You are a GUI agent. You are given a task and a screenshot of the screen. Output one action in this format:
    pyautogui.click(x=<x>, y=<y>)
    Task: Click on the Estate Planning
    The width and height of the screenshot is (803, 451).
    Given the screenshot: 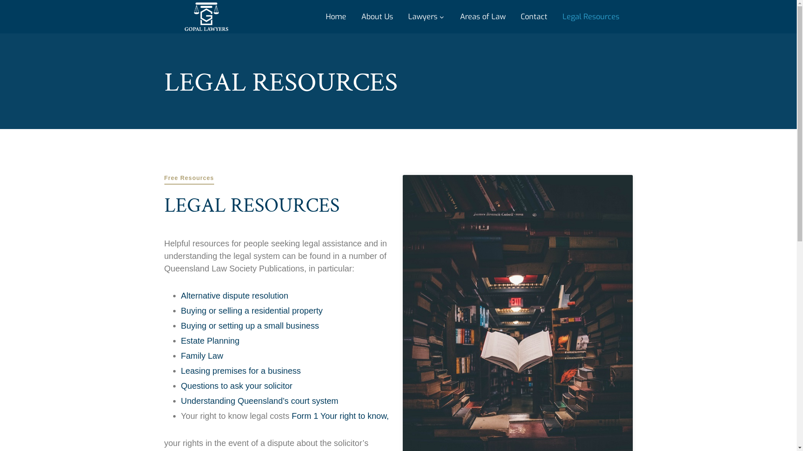 What is the action you would take?
    pyautogui.click(x=210, y=341)
    